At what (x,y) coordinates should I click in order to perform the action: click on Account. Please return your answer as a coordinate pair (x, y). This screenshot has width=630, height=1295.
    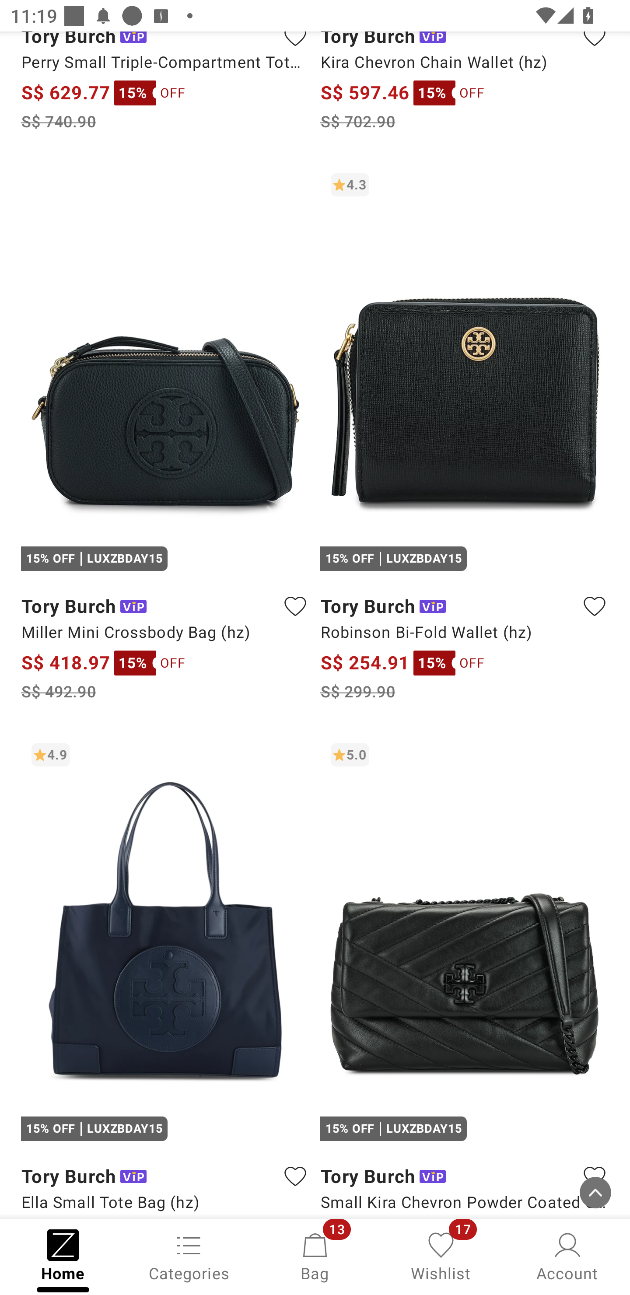
    Looking at the image, I should click on (567, 1256).